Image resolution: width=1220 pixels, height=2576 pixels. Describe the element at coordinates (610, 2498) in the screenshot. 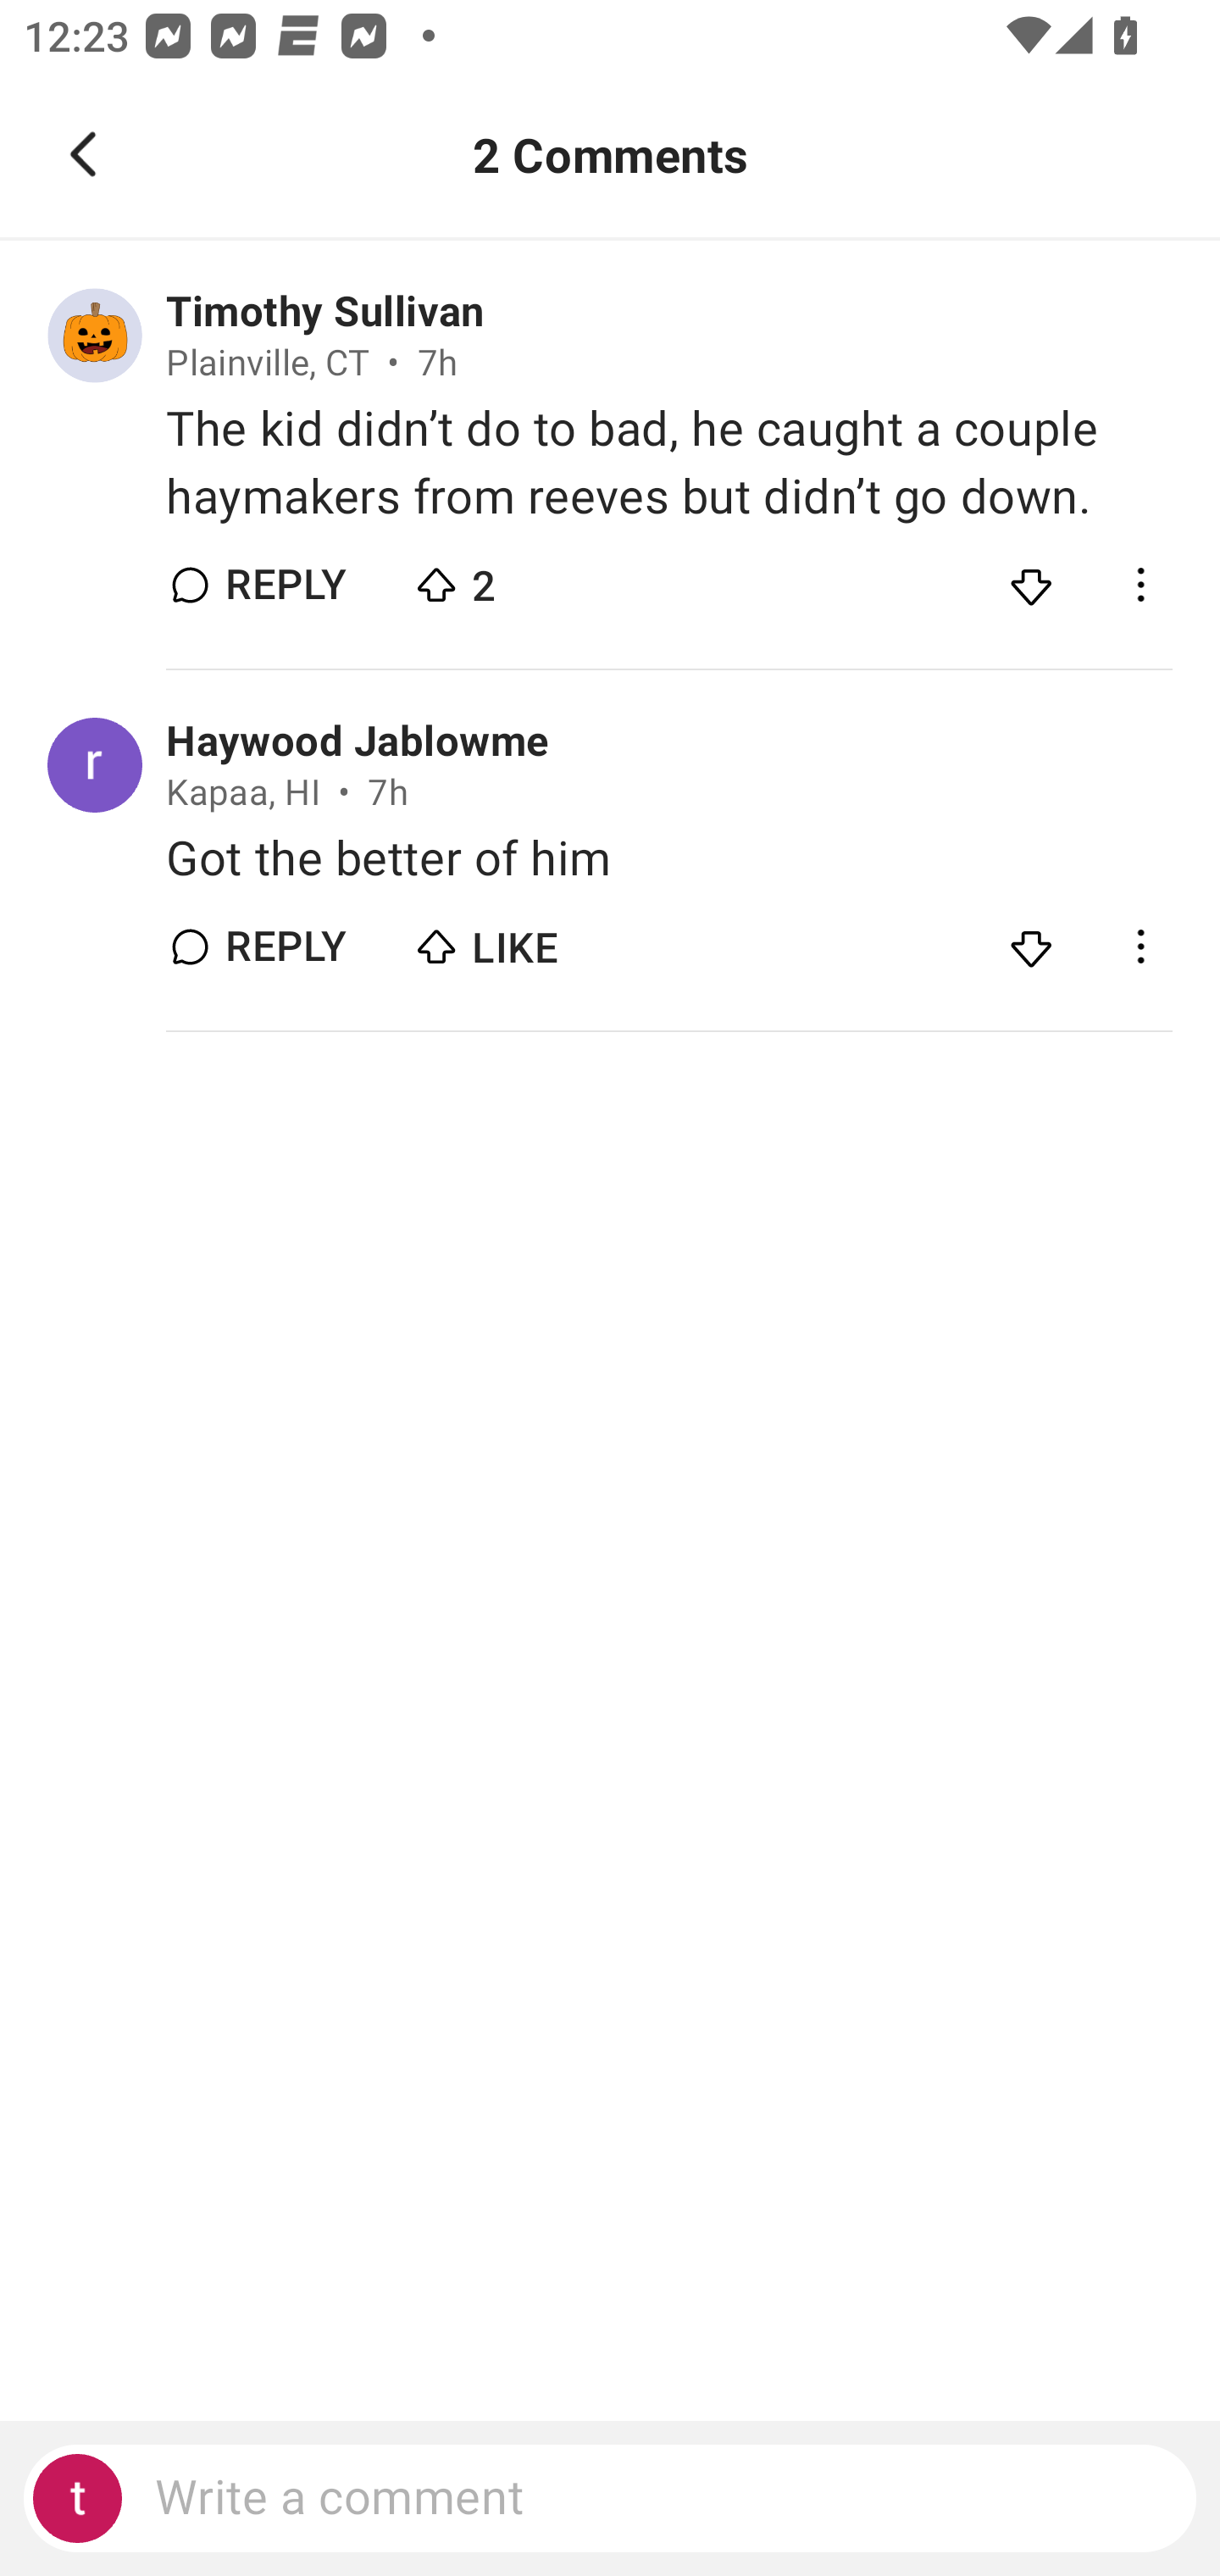

I see `Write a comment` at that location.